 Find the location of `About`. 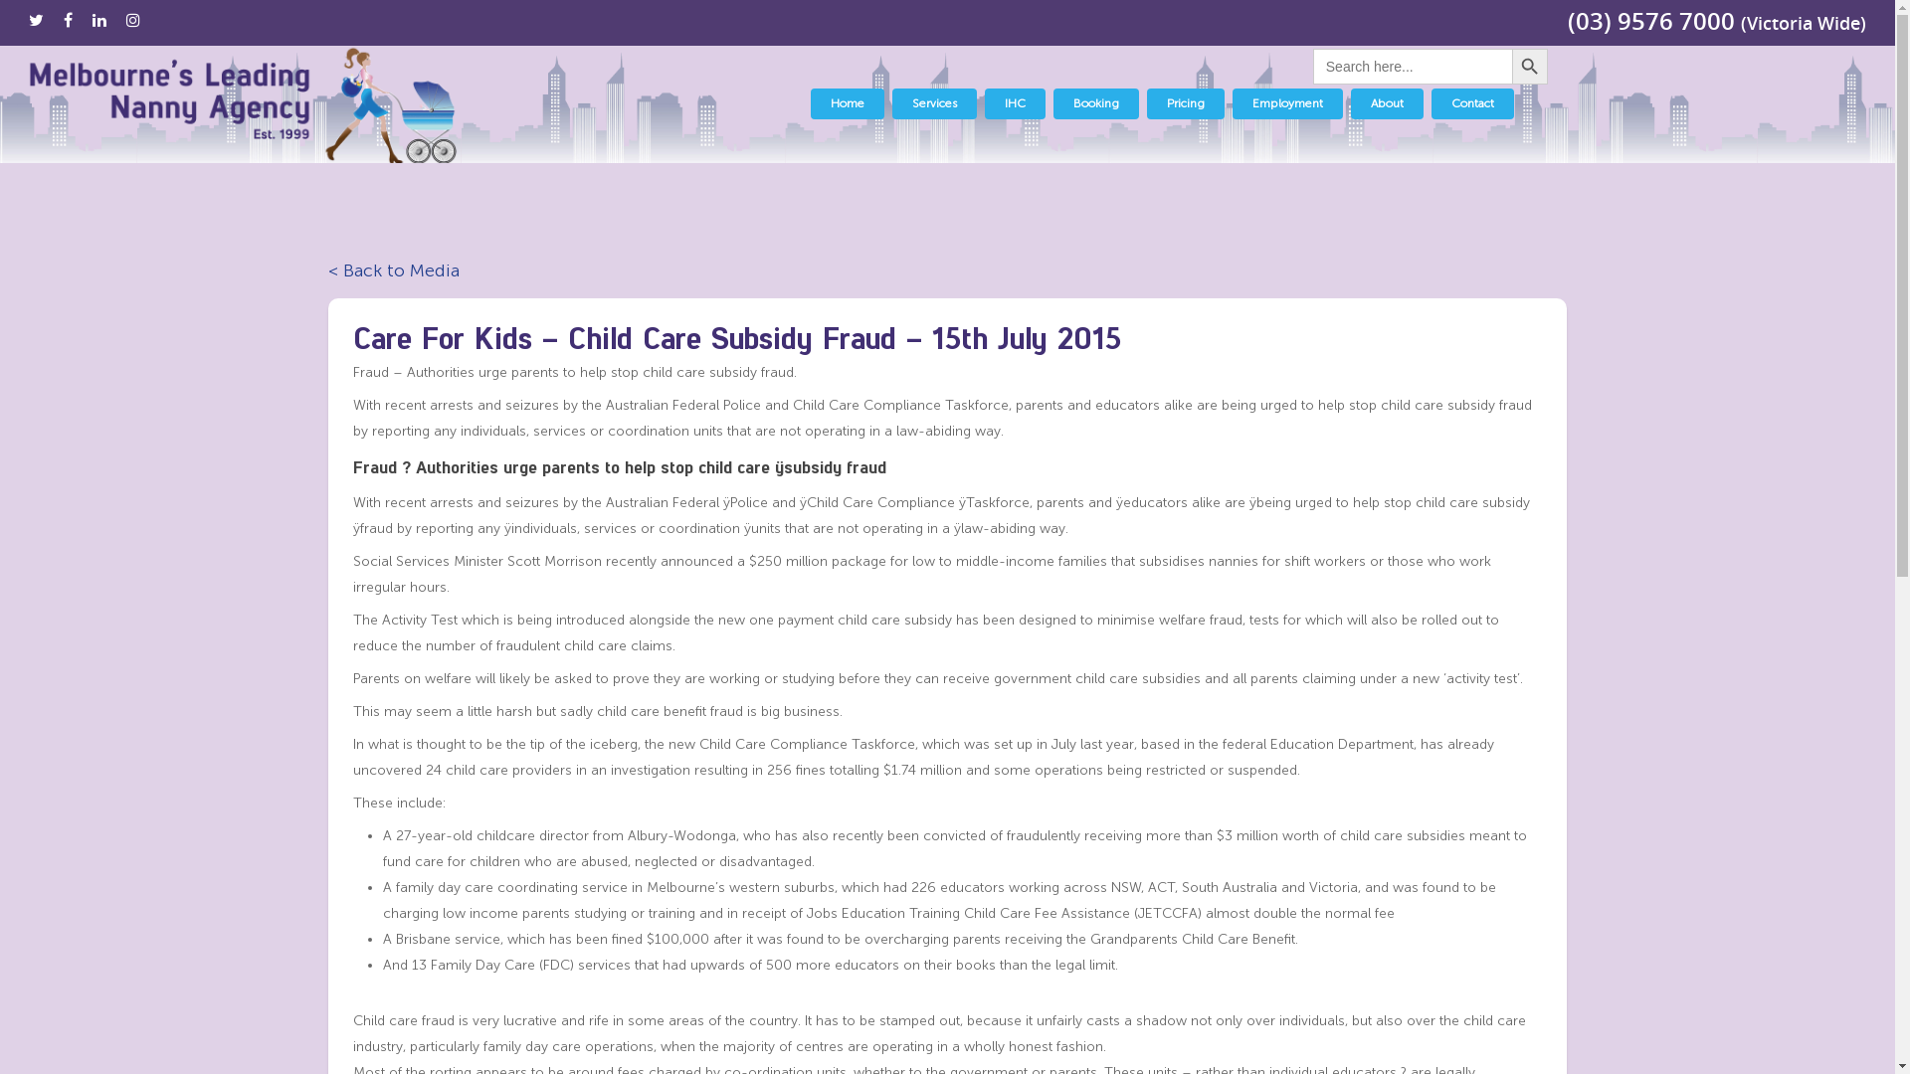

About is located at coordinates (1387, 103).